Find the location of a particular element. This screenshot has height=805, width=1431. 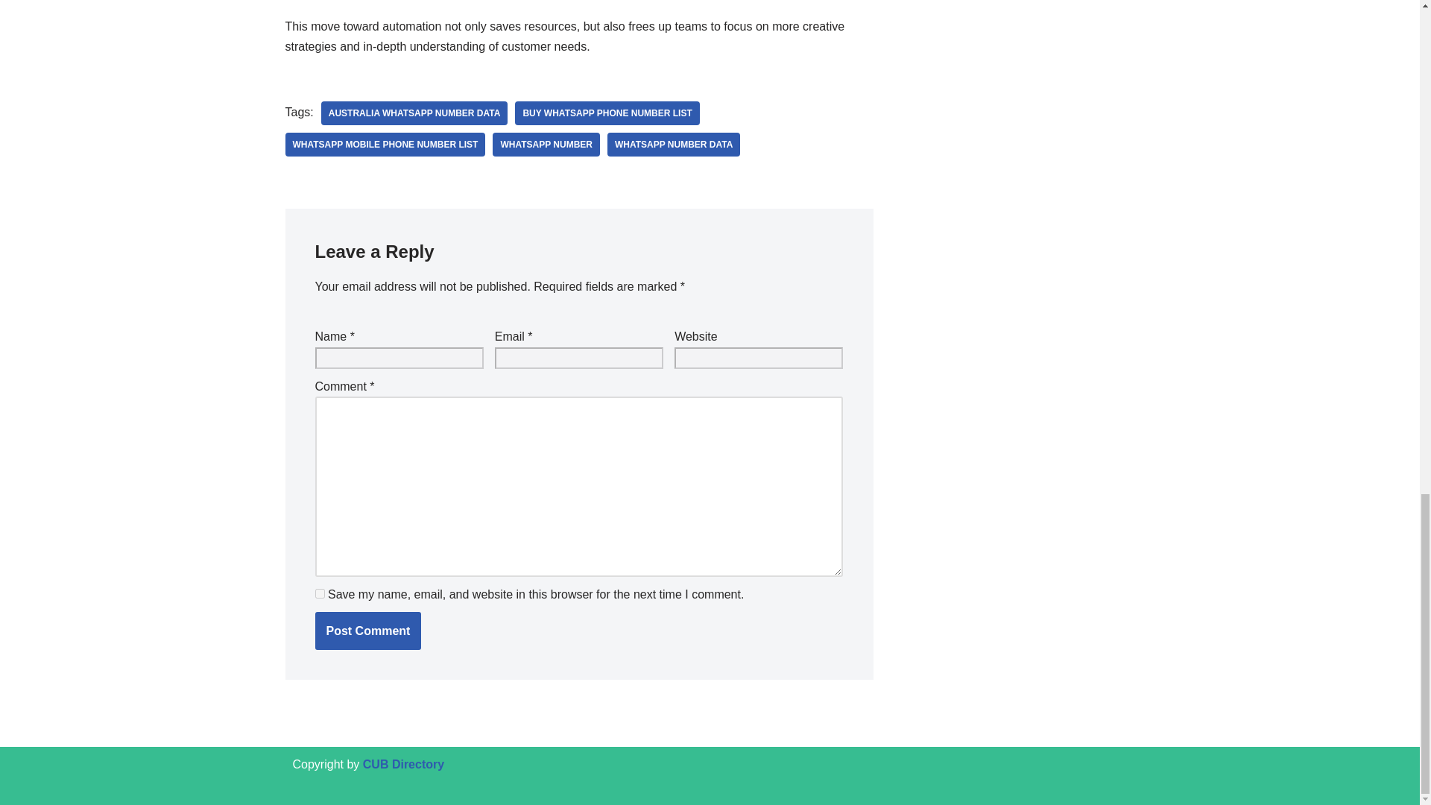

WhatsApp Number Data is located at coordinates (673, 145).